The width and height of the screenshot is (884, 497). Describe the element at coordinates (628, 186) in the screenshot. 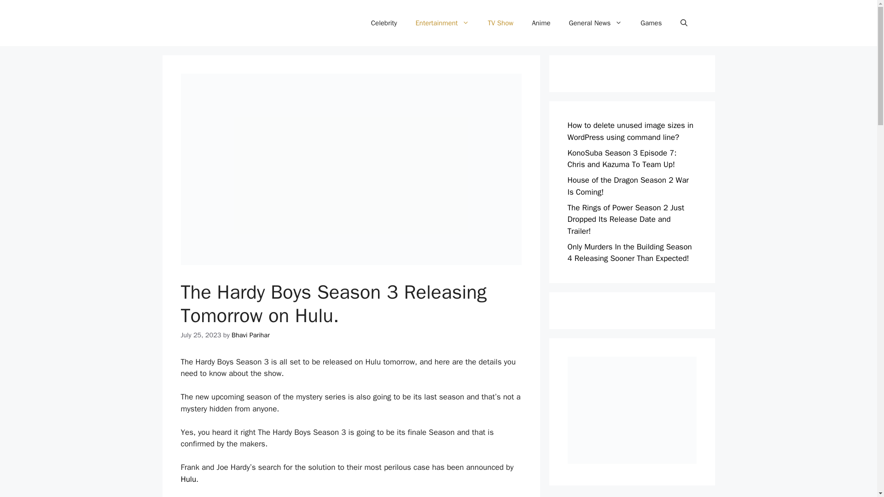

I see `House of the Dragon Season 2 War Is Coming!` at that location.